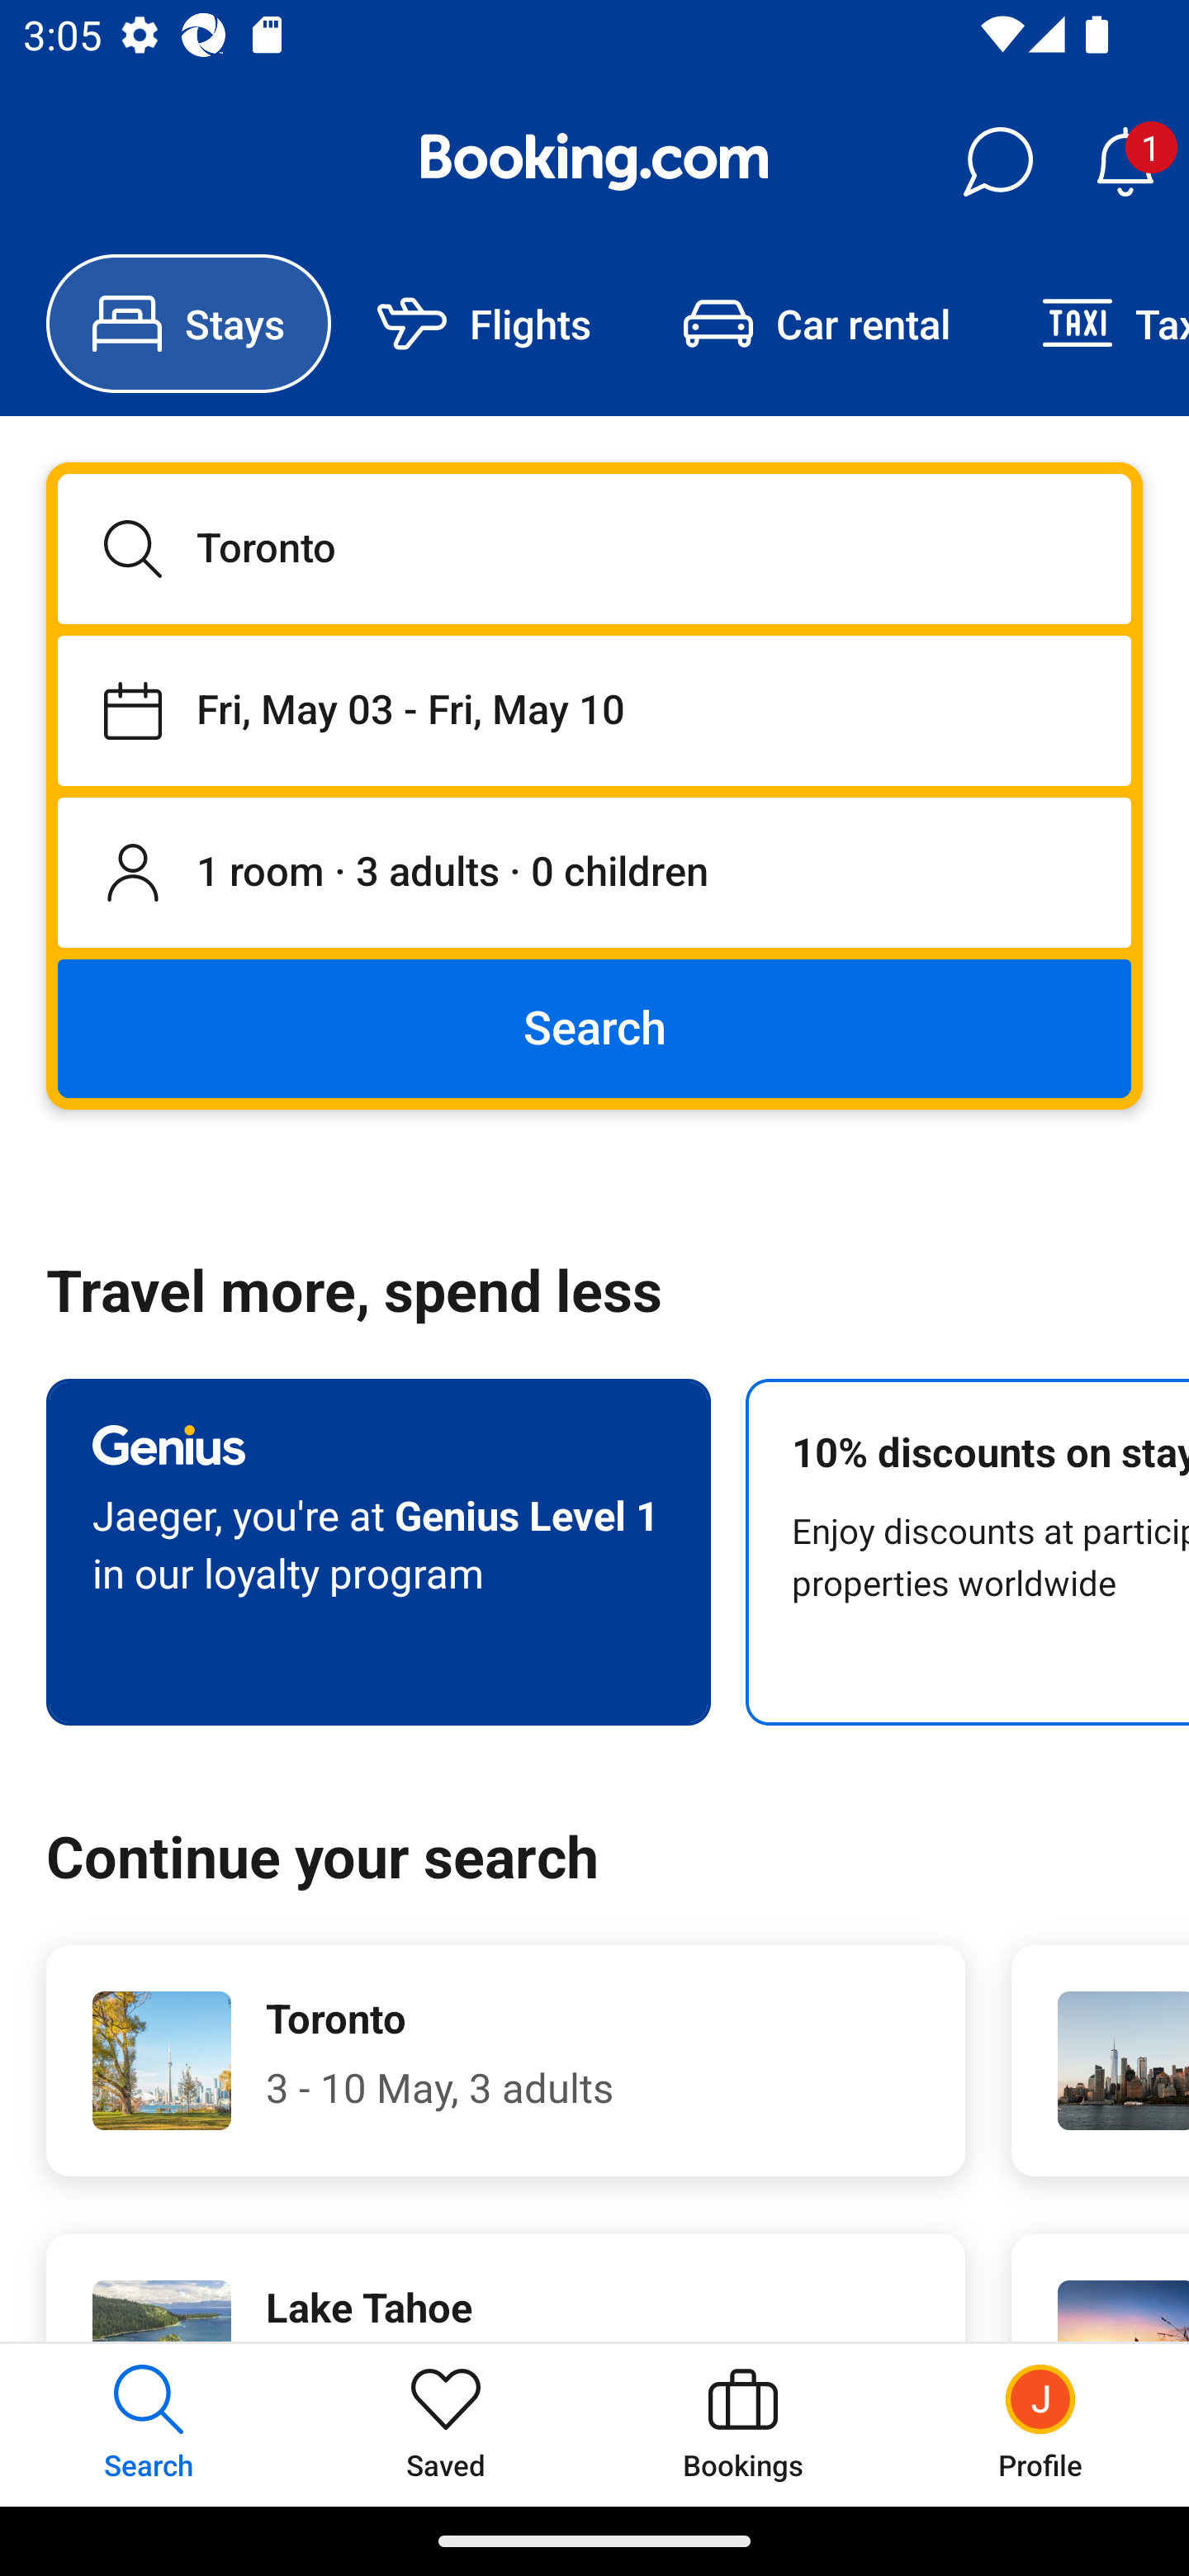 This screenshot has width=1189, height=2576. What do you see at coordinates (997, 162) in the screenshot?
I see `Messages` at bounding box center [997, 162].